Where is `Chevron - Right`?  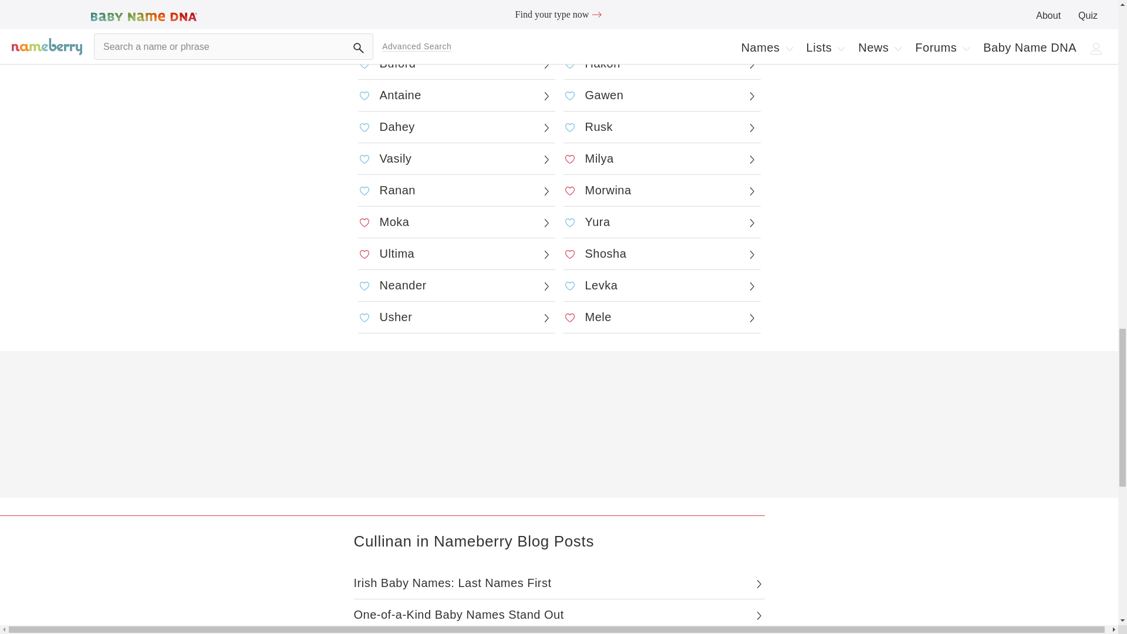 Chevron - Right is located at coordinates (546, 33).